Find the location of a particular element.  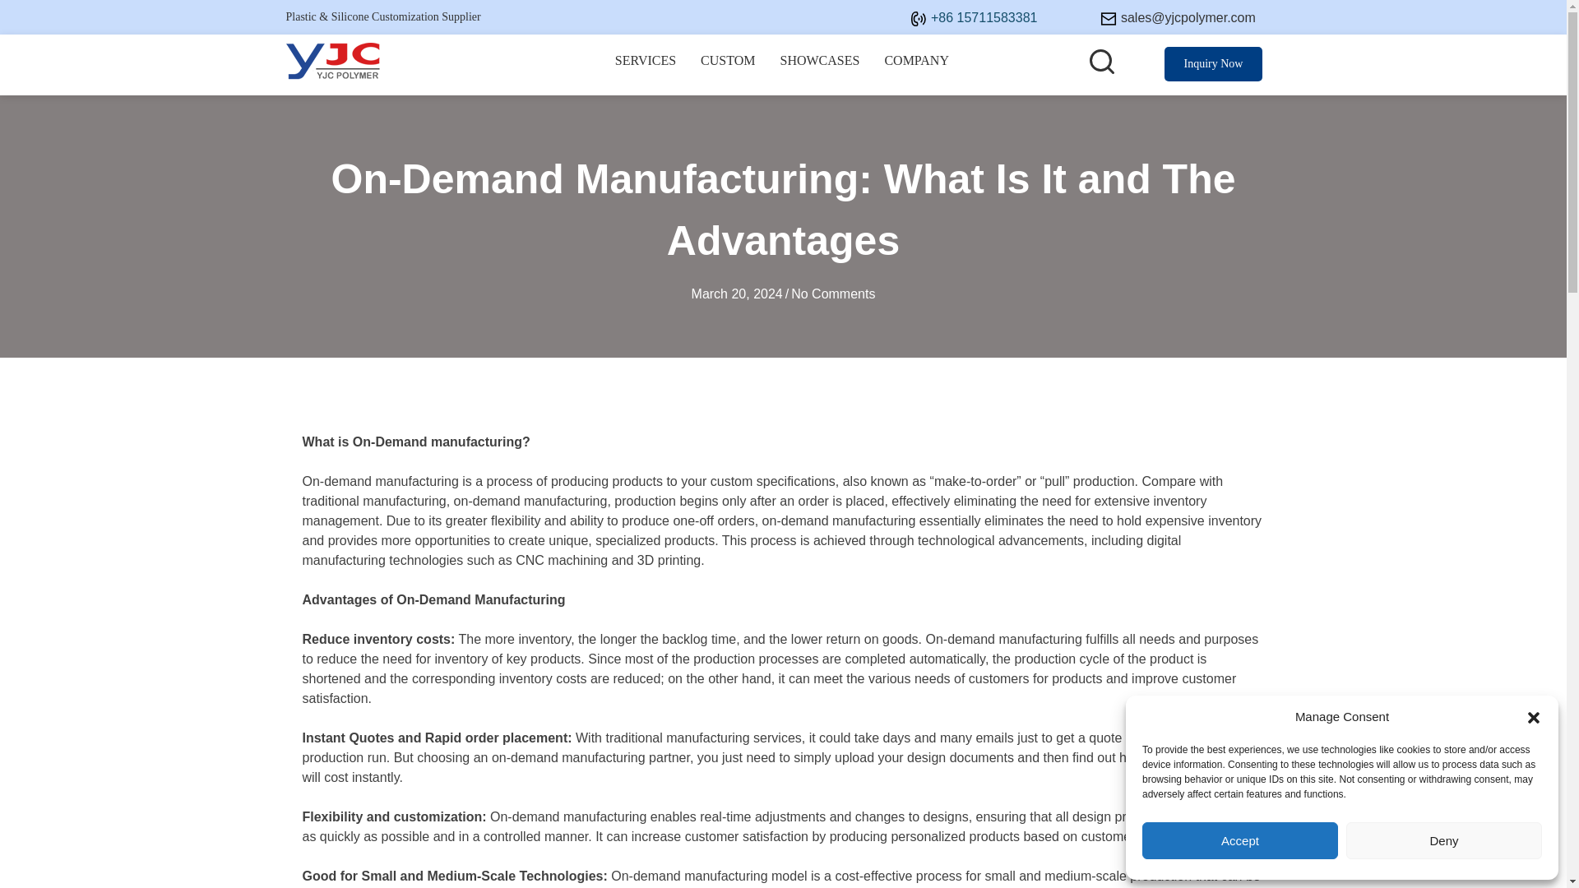

Deny is located at coordinates (1444, 840).